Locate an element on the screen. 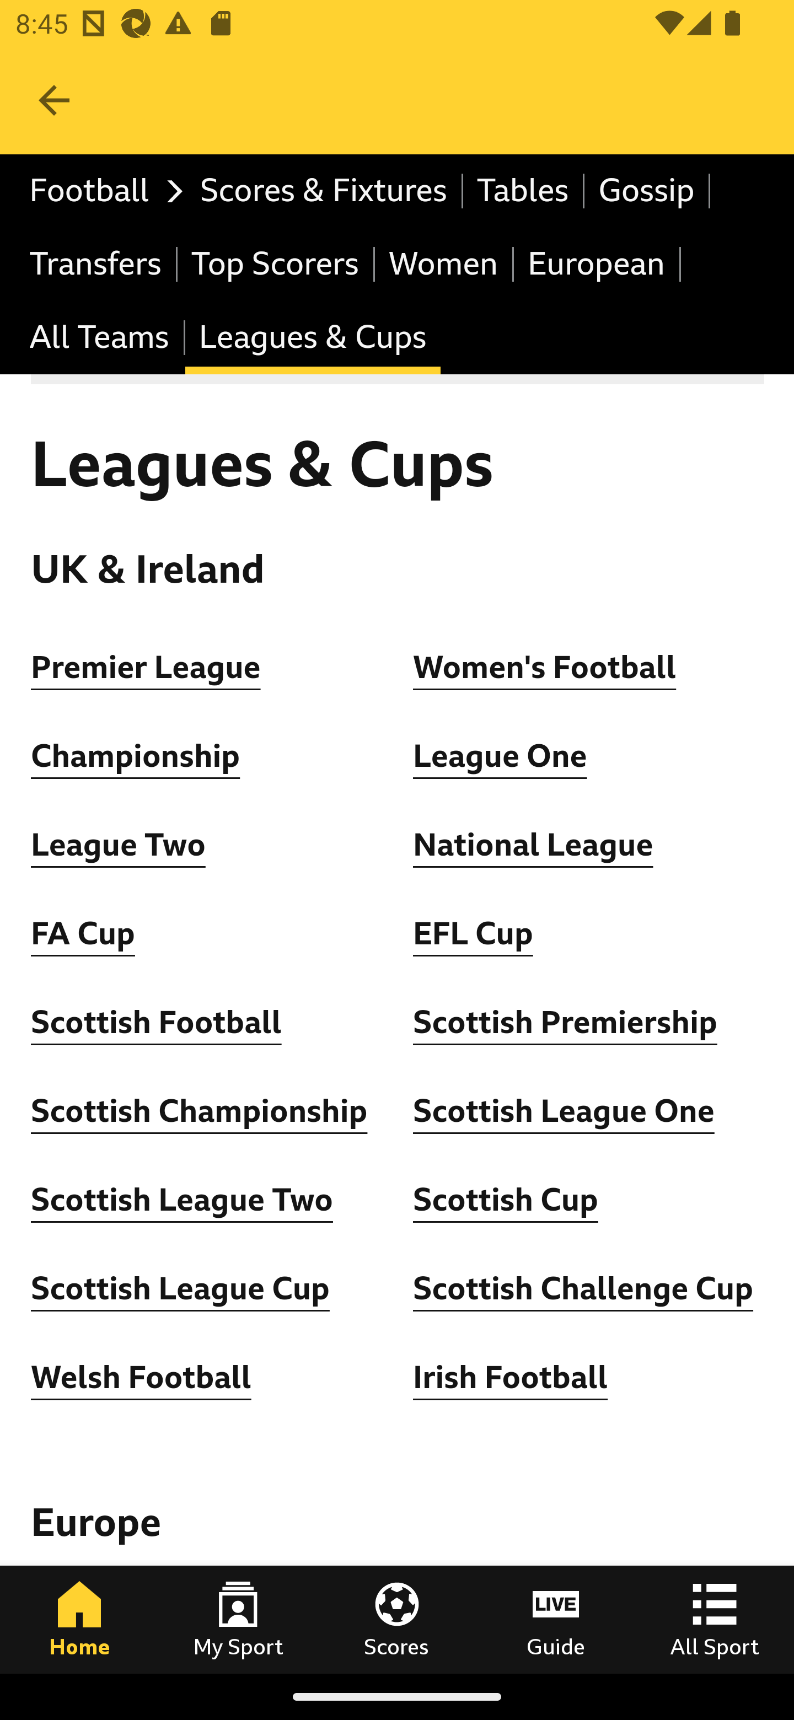  Top Scorers is located at coordinates (276, 264).